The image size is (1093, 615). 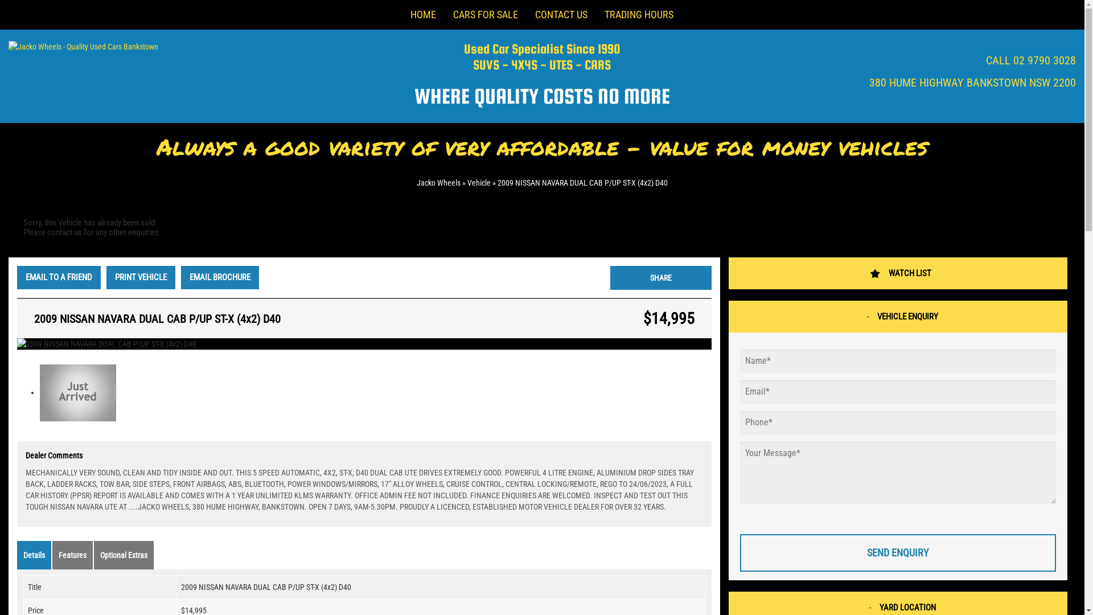 I want to click on TRADING HOURS, so click(x=639, y=15).